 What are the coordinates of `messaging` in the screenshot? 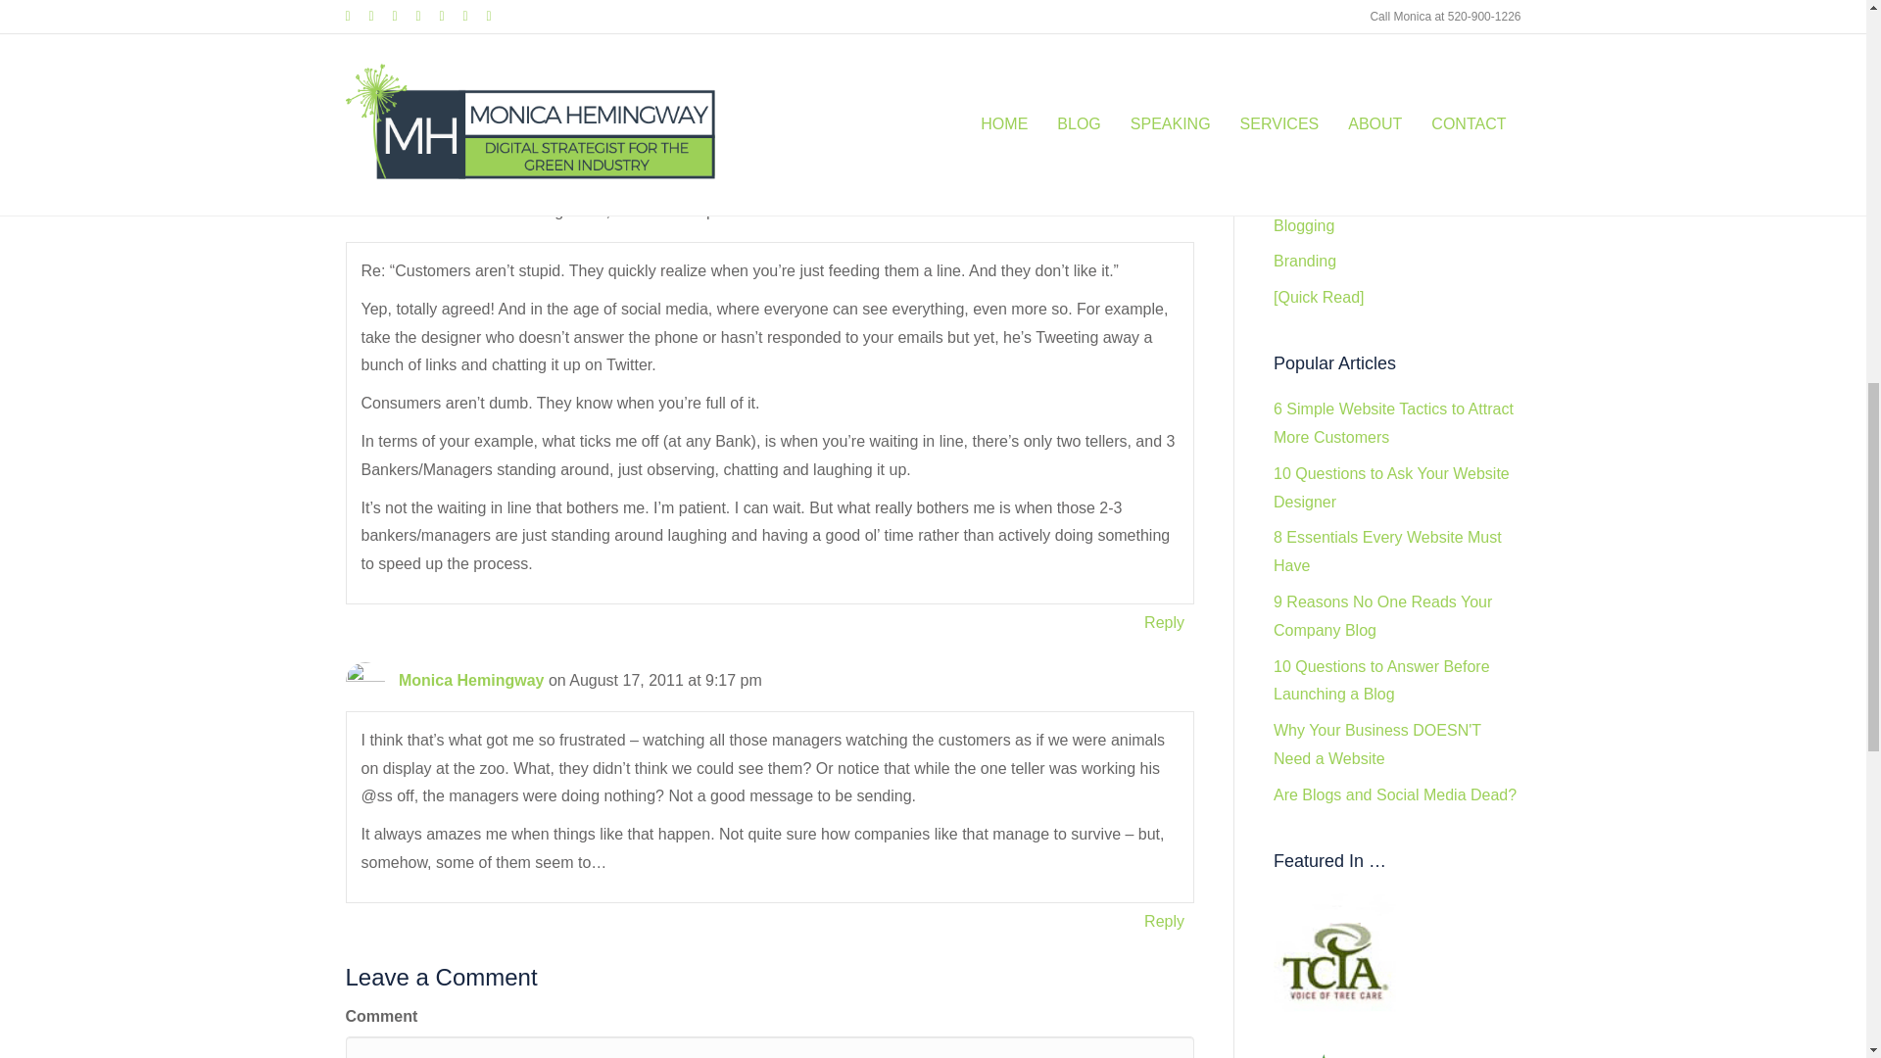 It's located at (750, 49).